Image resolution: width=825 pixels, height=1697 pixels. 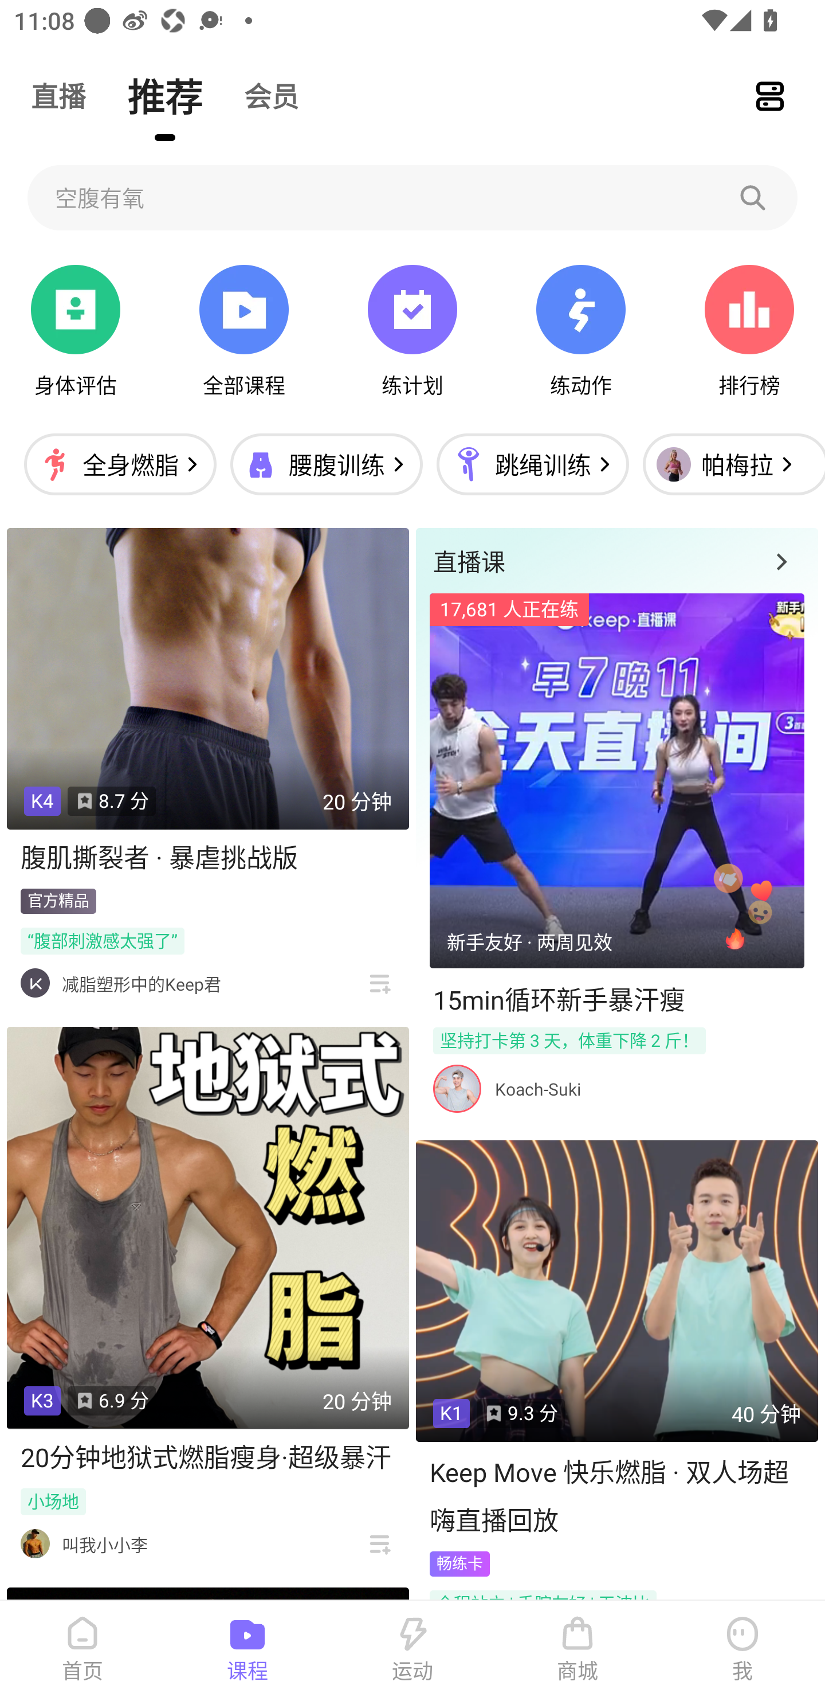 I want to click on 练计划, so click(x=412, y=331).